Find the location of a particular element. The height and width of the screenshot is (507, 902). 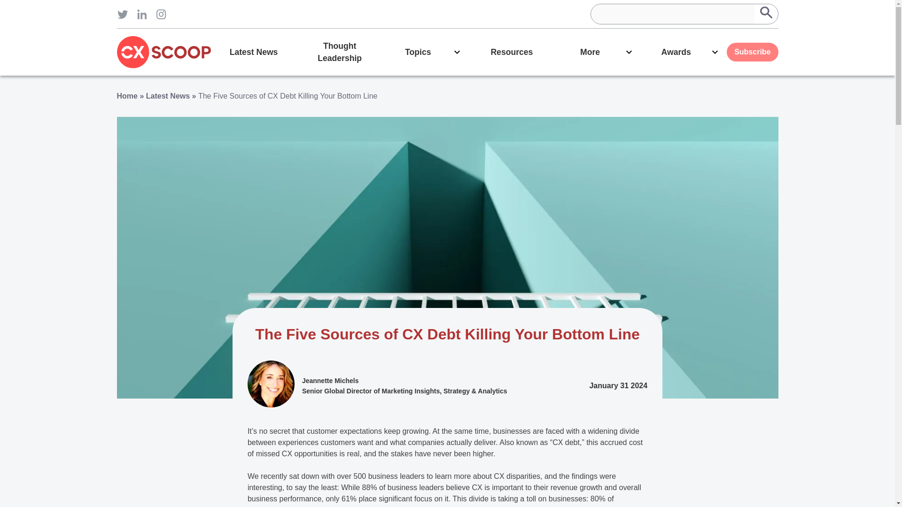

Subscribe is located at coordinates (752, 52).